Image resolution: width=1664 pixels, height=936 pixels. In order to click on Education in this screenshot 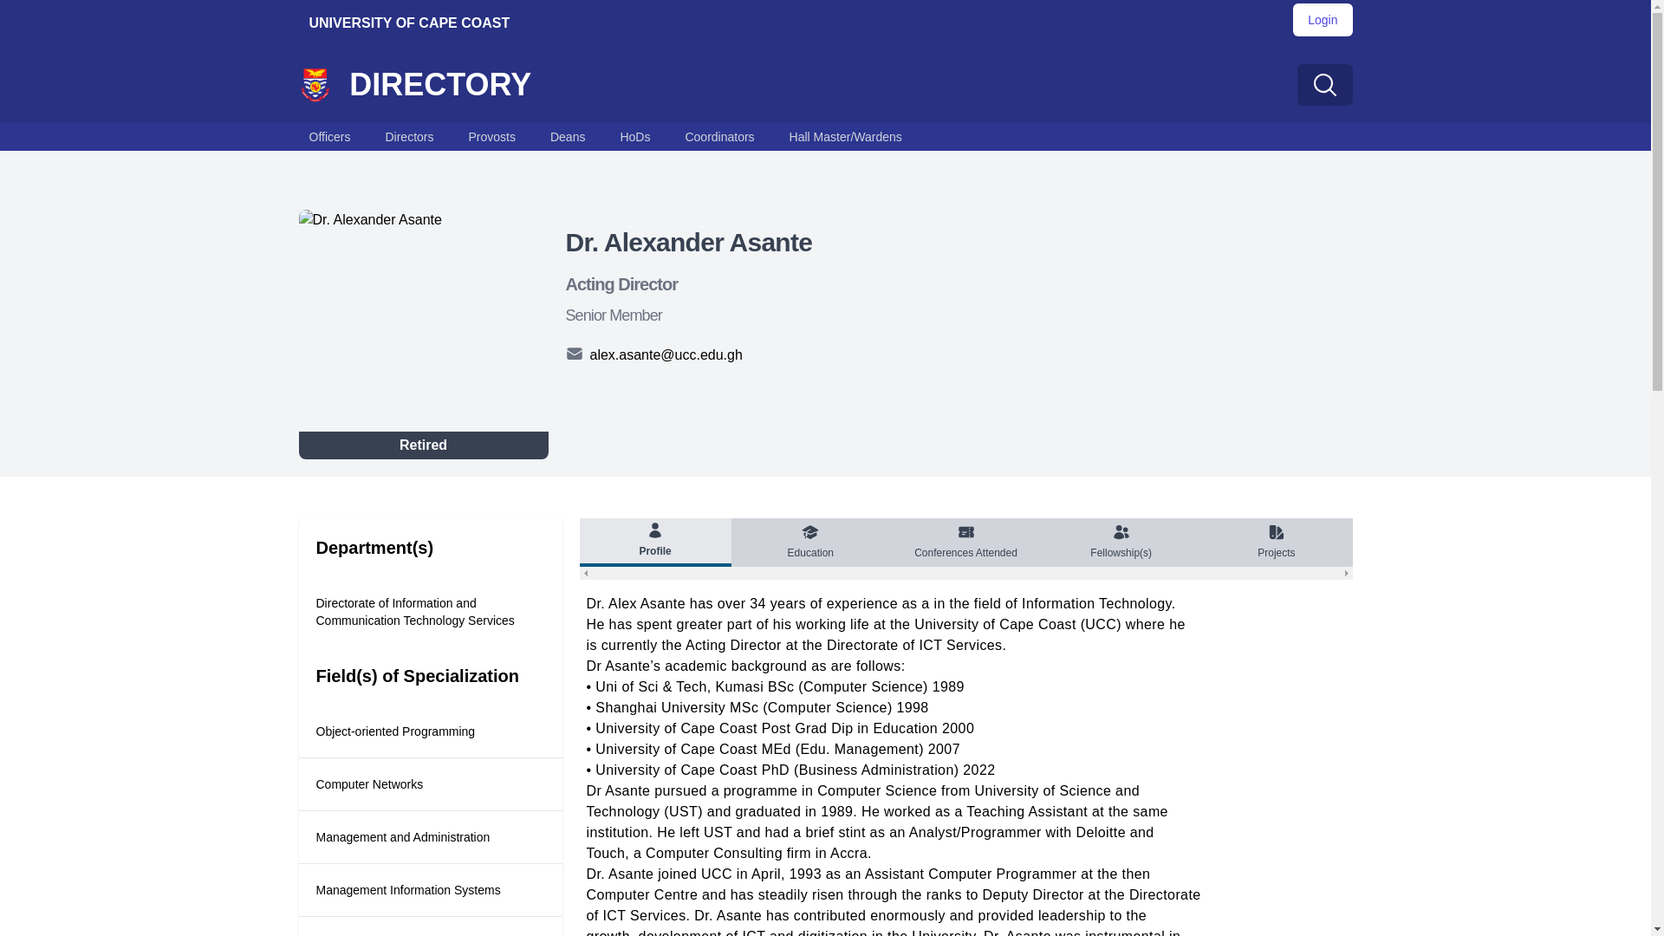, I will do `click(811, 543)`.